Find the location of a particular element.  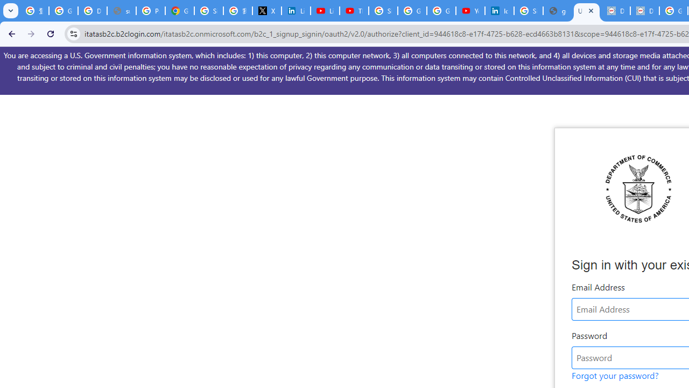

google_privacy_policy_en.pdf is located at coordinates (558, 11).